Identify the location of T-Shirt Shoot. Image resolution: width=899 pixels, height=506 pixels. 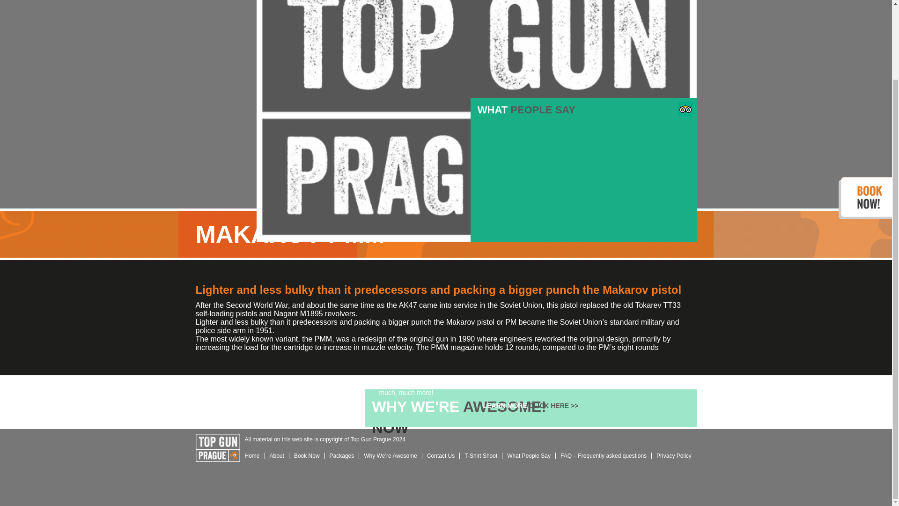
(481, 455).